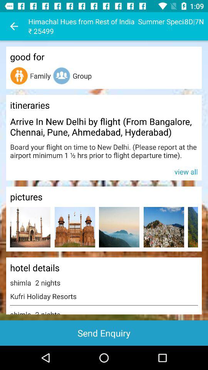 The width and height of the screenshot is (208, 370). I want to click on open up picture, so click(30, 227).